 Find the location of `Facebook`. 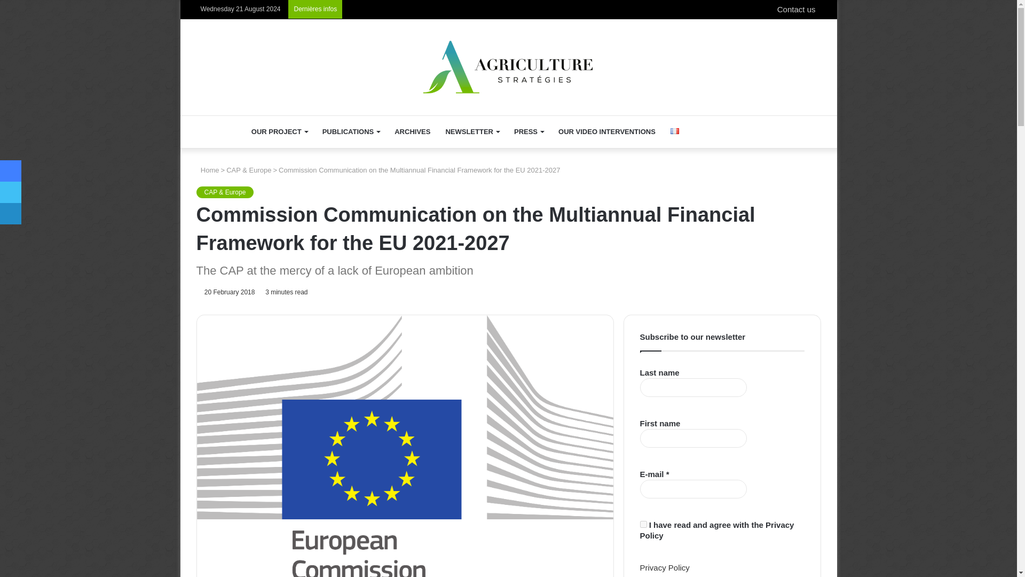

Facebook is located at coordinates (11, 171).